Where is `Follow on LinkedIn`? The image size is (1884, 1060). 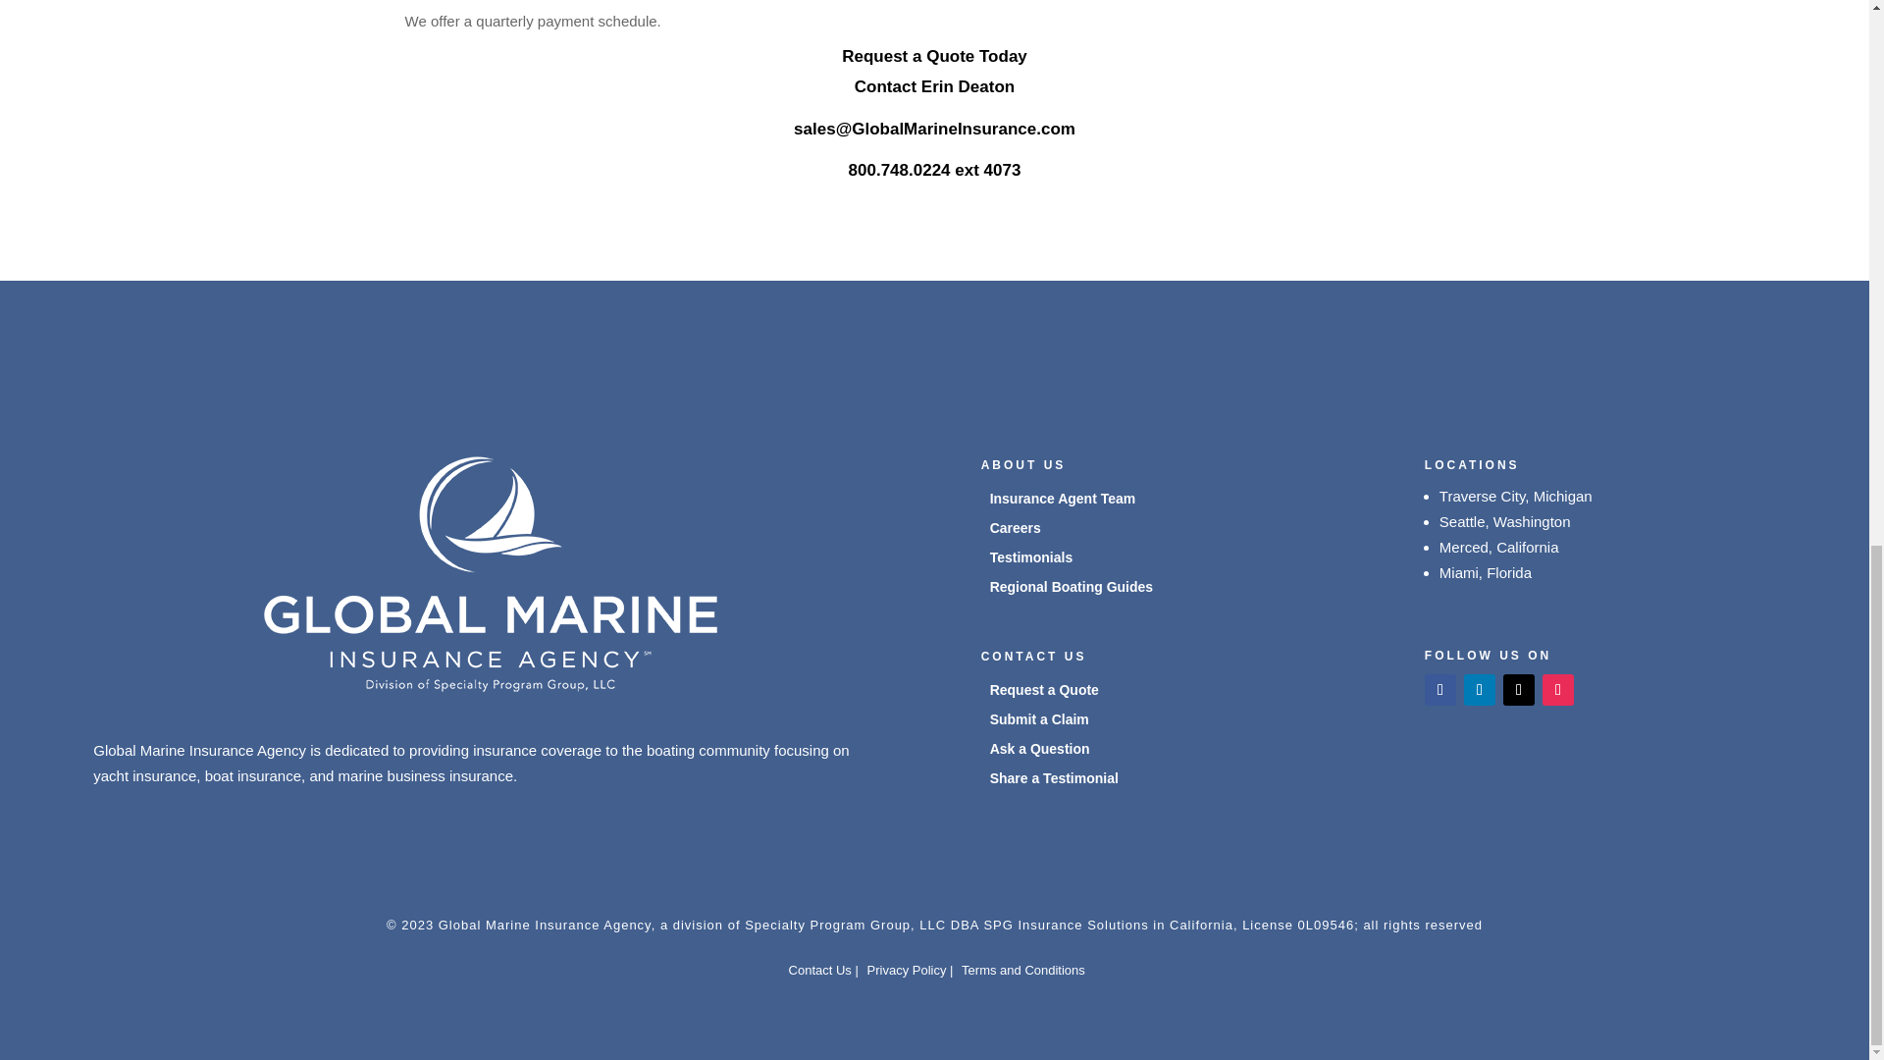
Follow on LinkedIn is located at coordinates (1480, 689).